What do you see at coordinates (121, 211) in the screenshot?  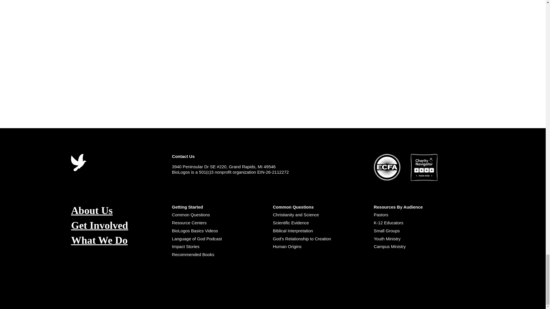 I see `About Us` at bounding box center [121, 211].